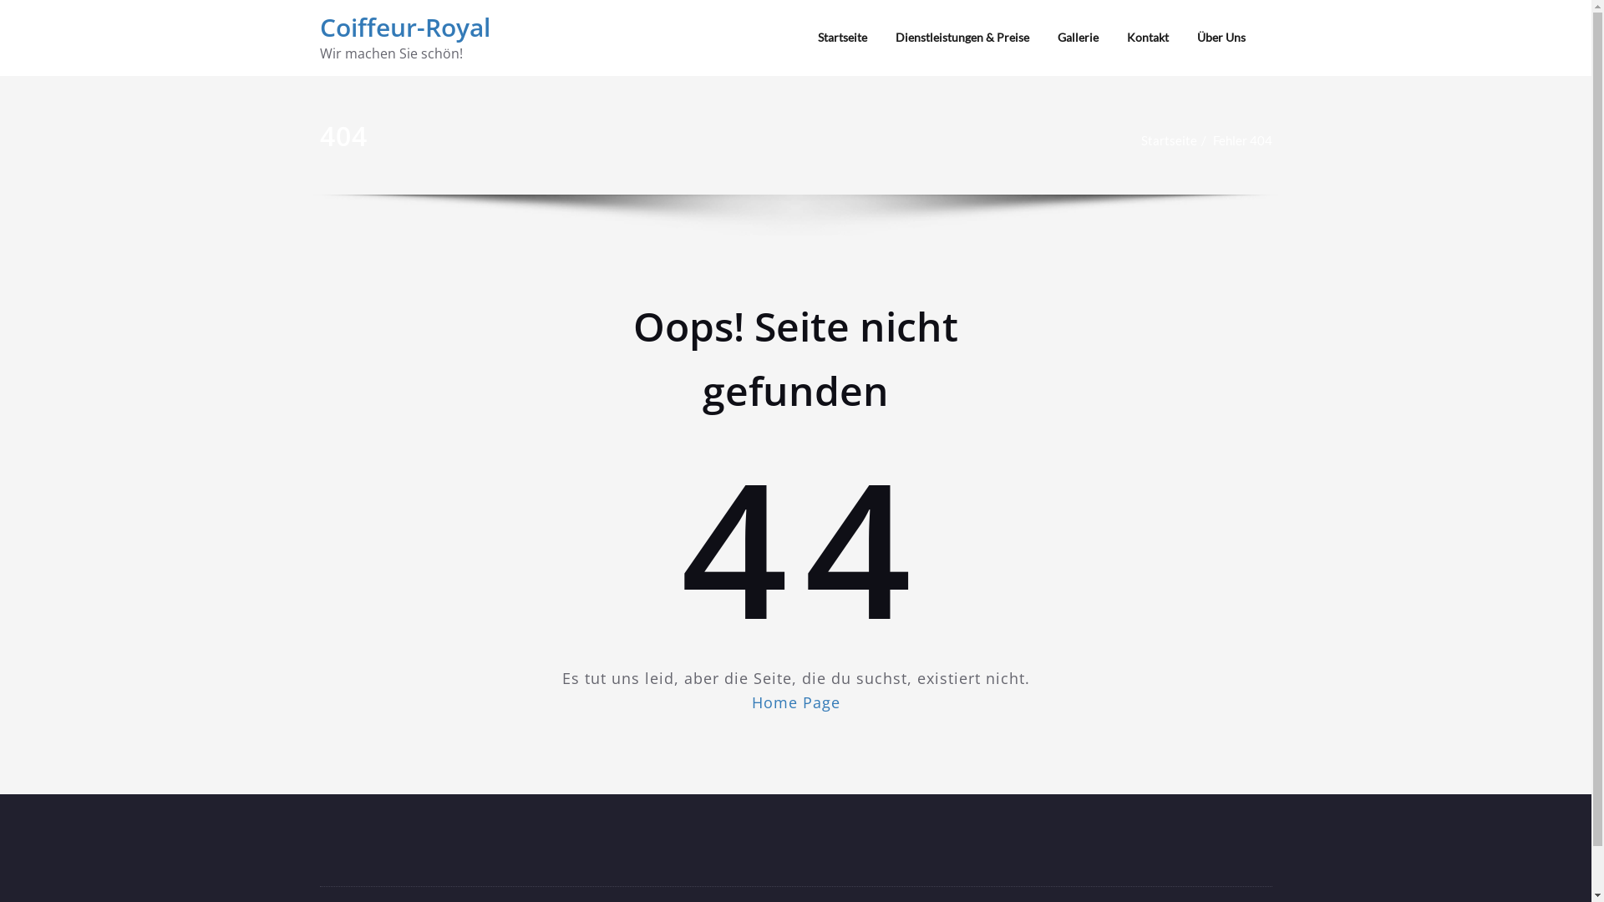 The height and width of the screenshot is (902, 1604). I want to click on Startseite, so click(842, 38).